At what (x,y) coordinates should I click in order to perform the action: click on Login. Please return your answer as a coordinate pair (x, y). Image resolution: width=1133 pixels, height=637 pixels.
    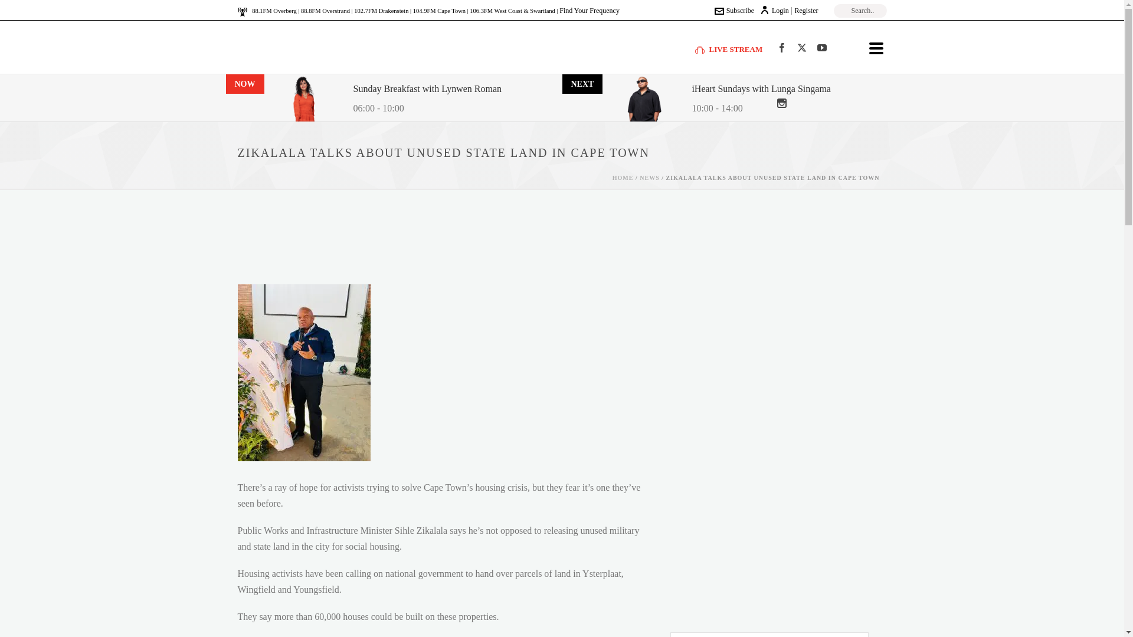
    Looking at the image, I should click on (774, 10).